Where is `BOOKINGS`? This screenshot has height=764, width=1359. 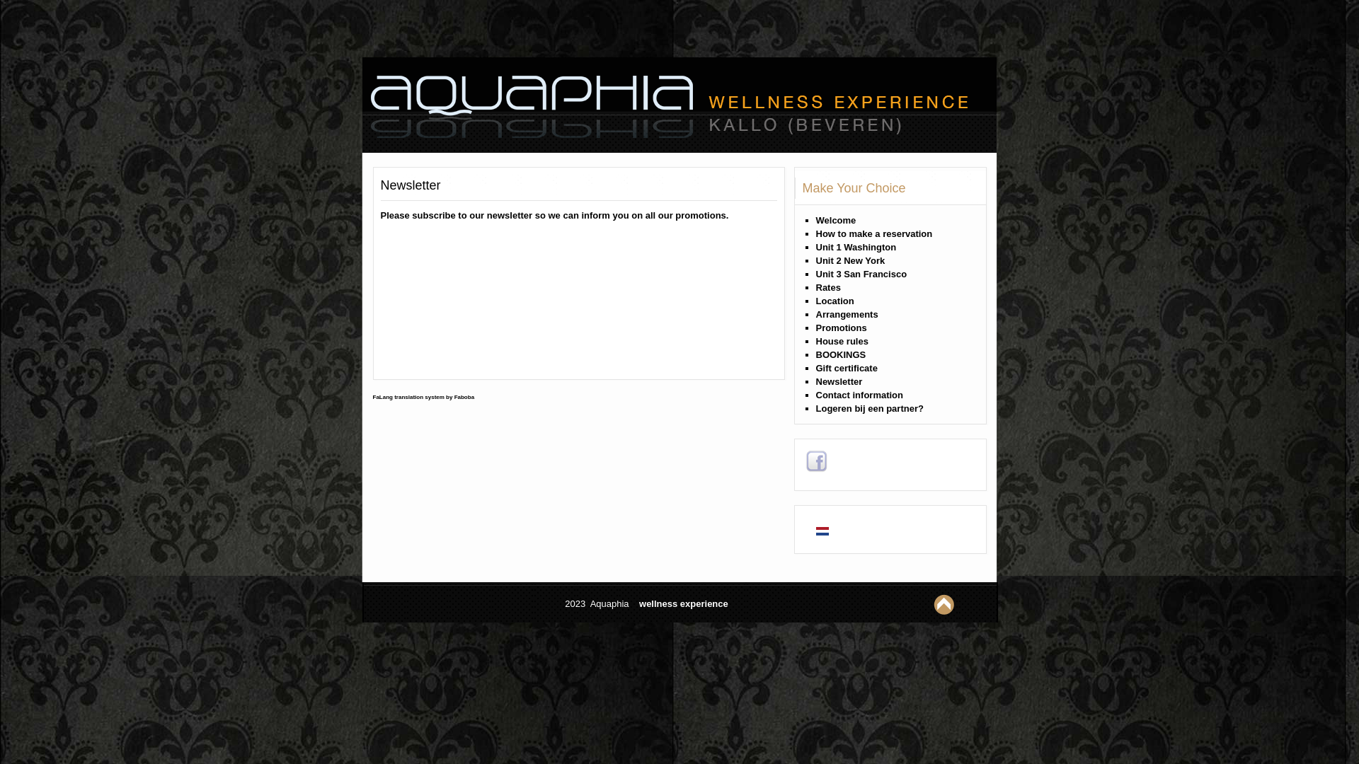 BOOKINGS is located at coordinates (841, 354).